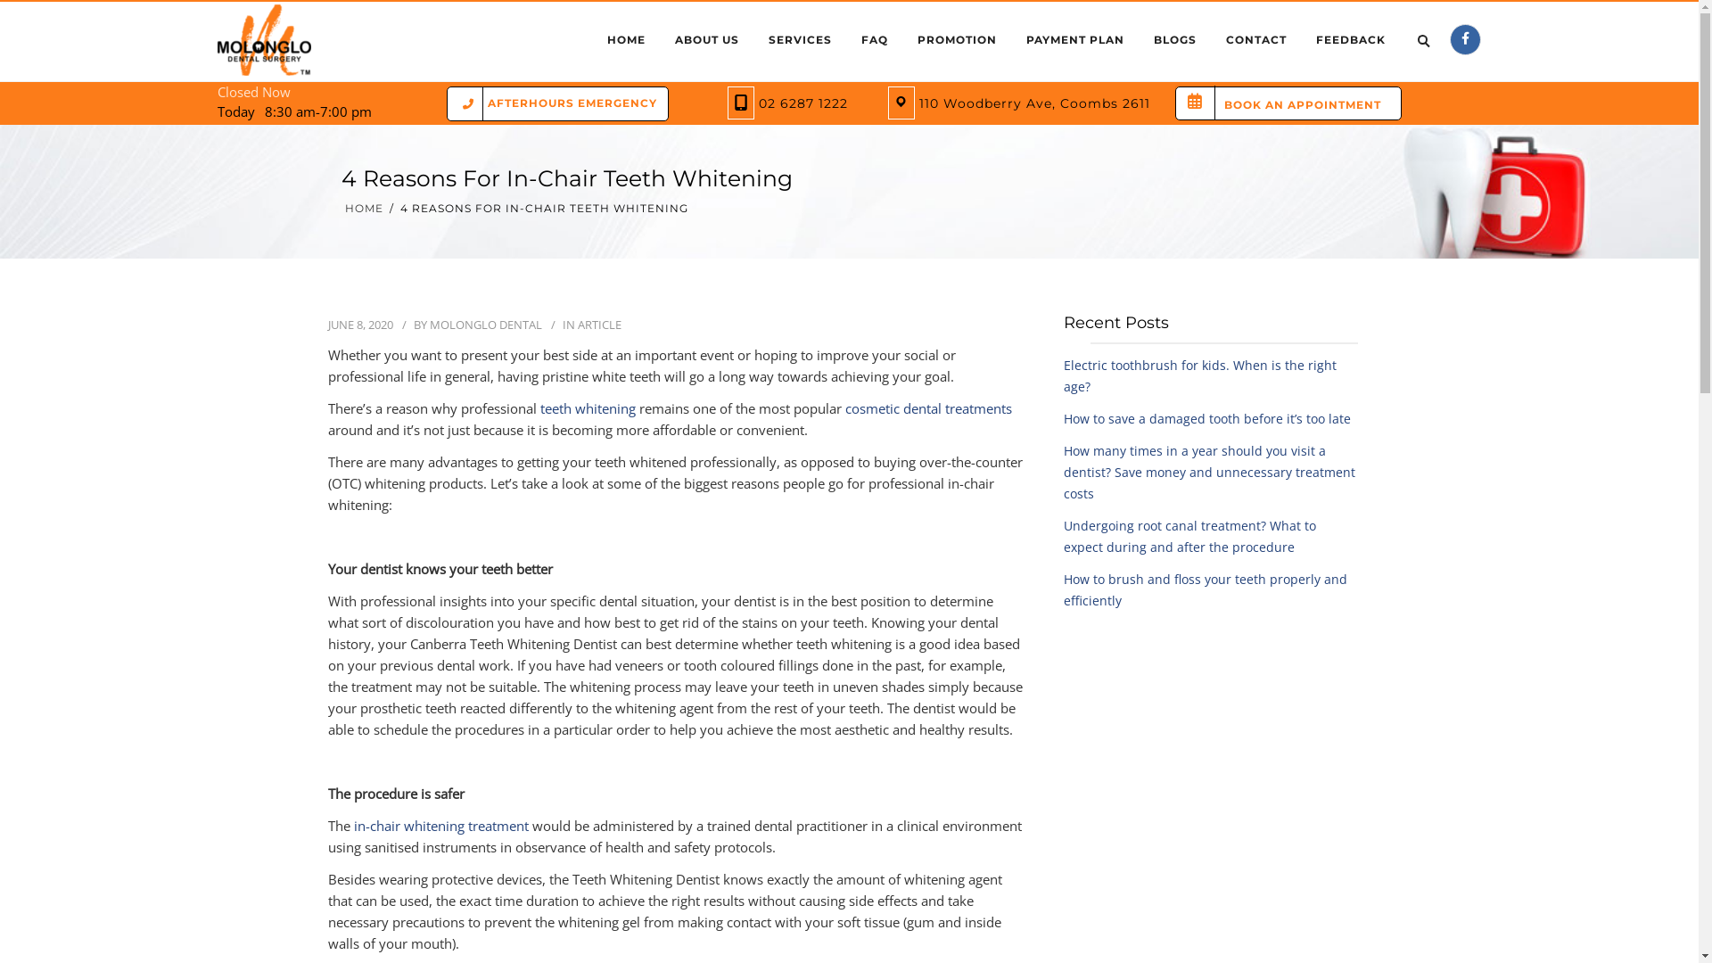  Describe the element at coordinates (801, 40) in the screenshot. I see `SERVICES` at that location.